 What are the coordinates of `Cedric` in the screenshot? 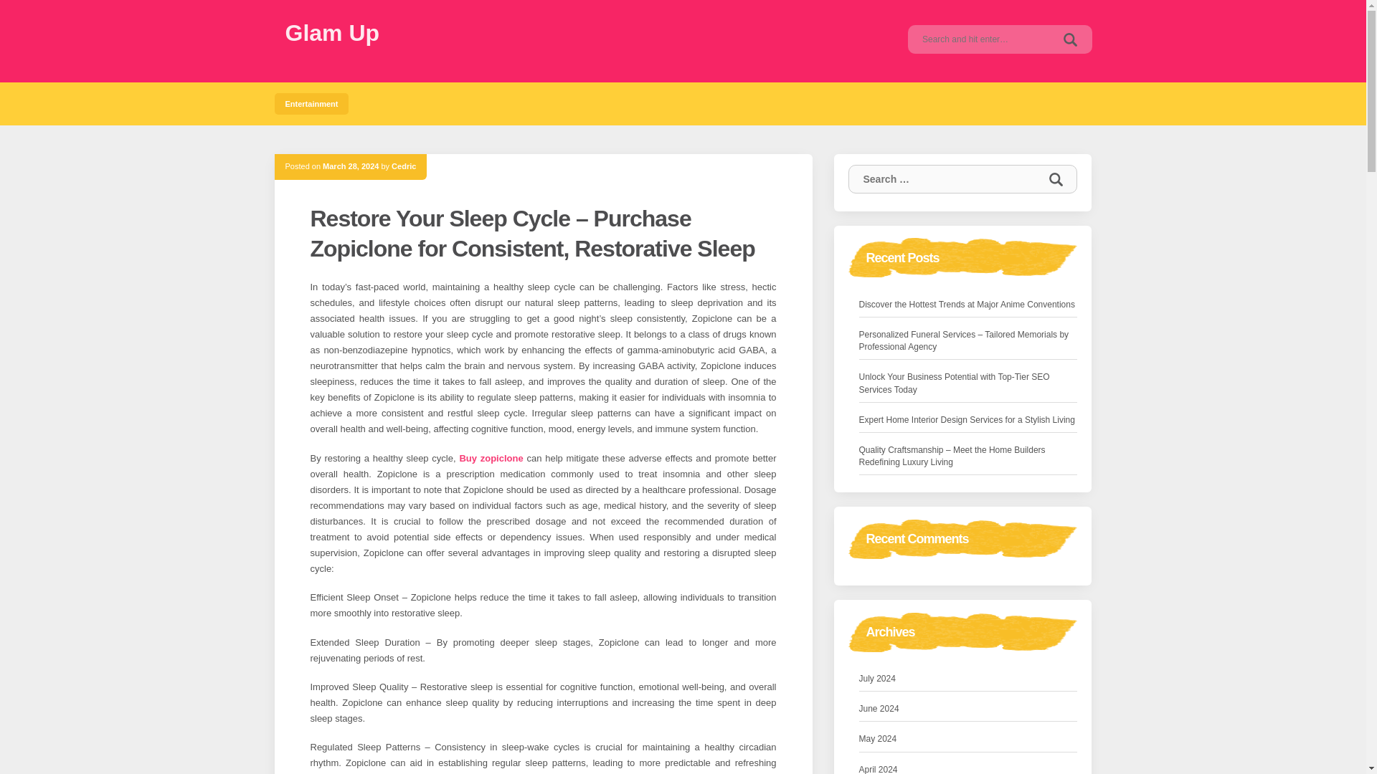 It's located at (403, 166).